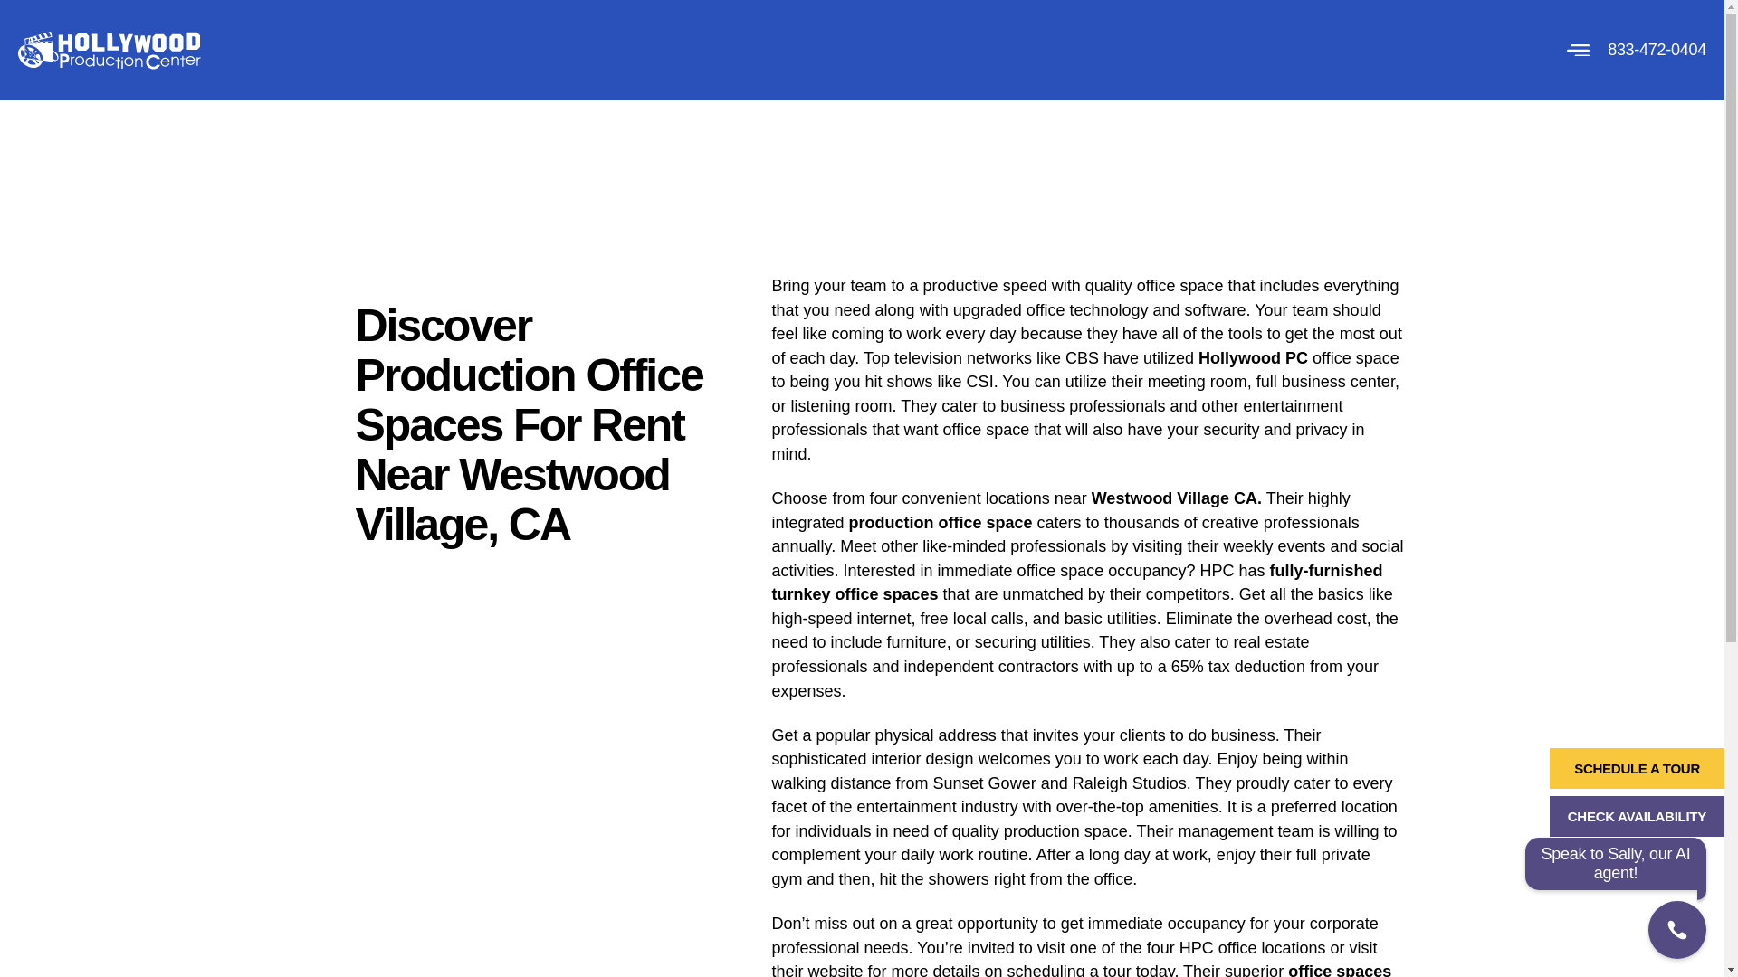 This screenshot has height=977, width=1738. What do you see at coordinates (1253, 358) in the screenshot?
I see `Hollywood PC` at bounding box center [1253, 358].